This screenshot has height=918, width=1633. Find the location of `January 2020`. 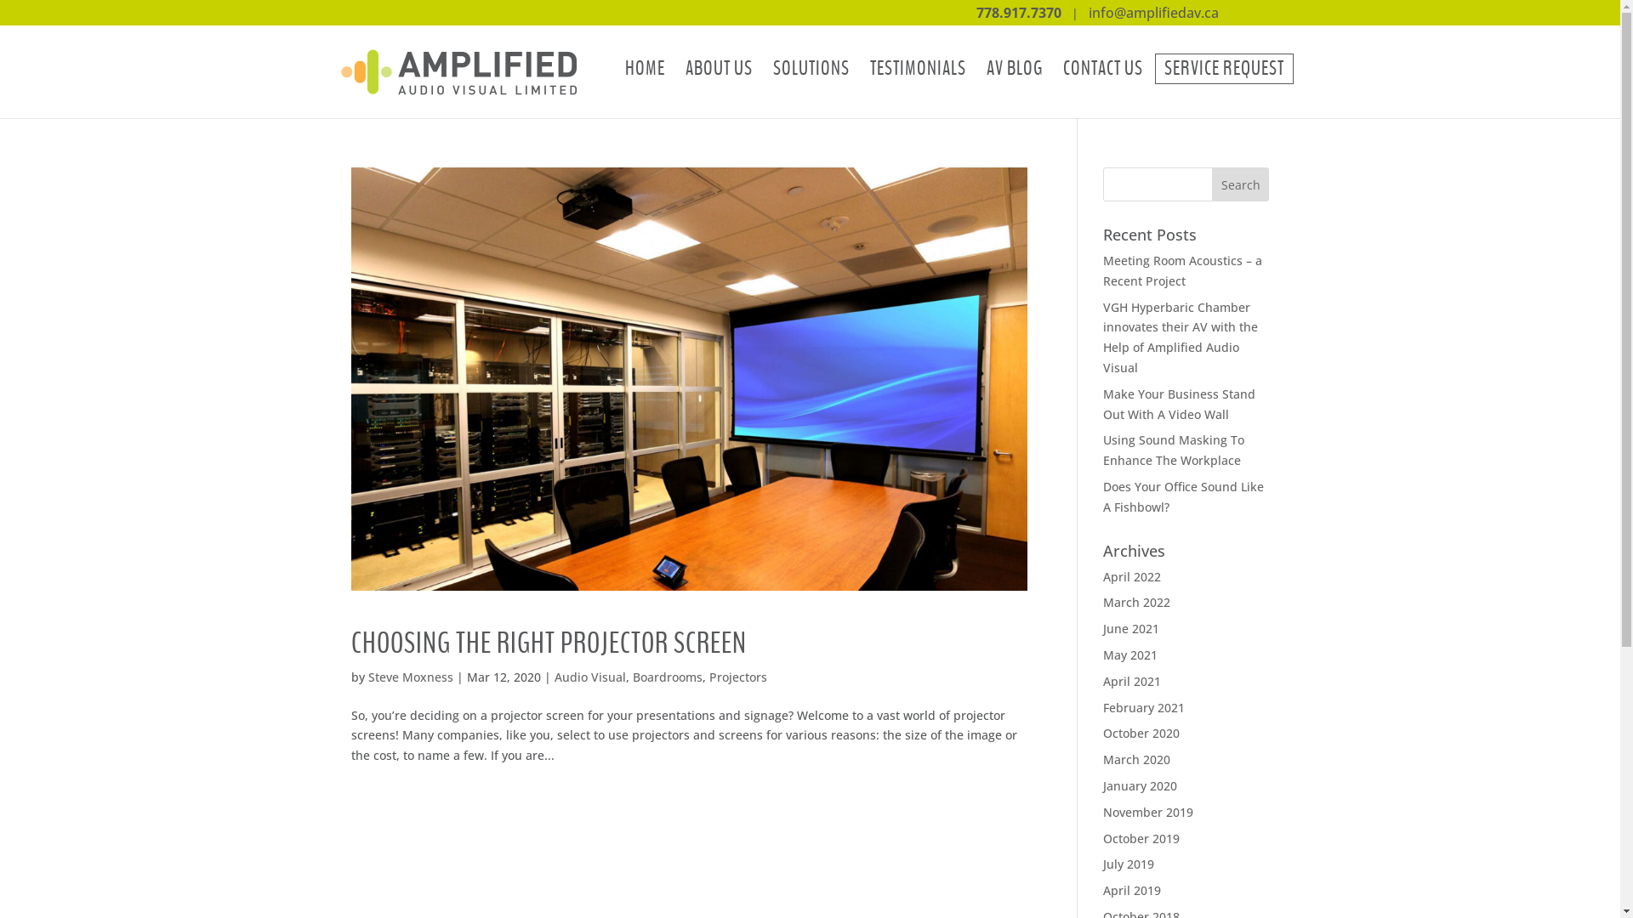

January 2020 is located at coordinates (1140, 785).